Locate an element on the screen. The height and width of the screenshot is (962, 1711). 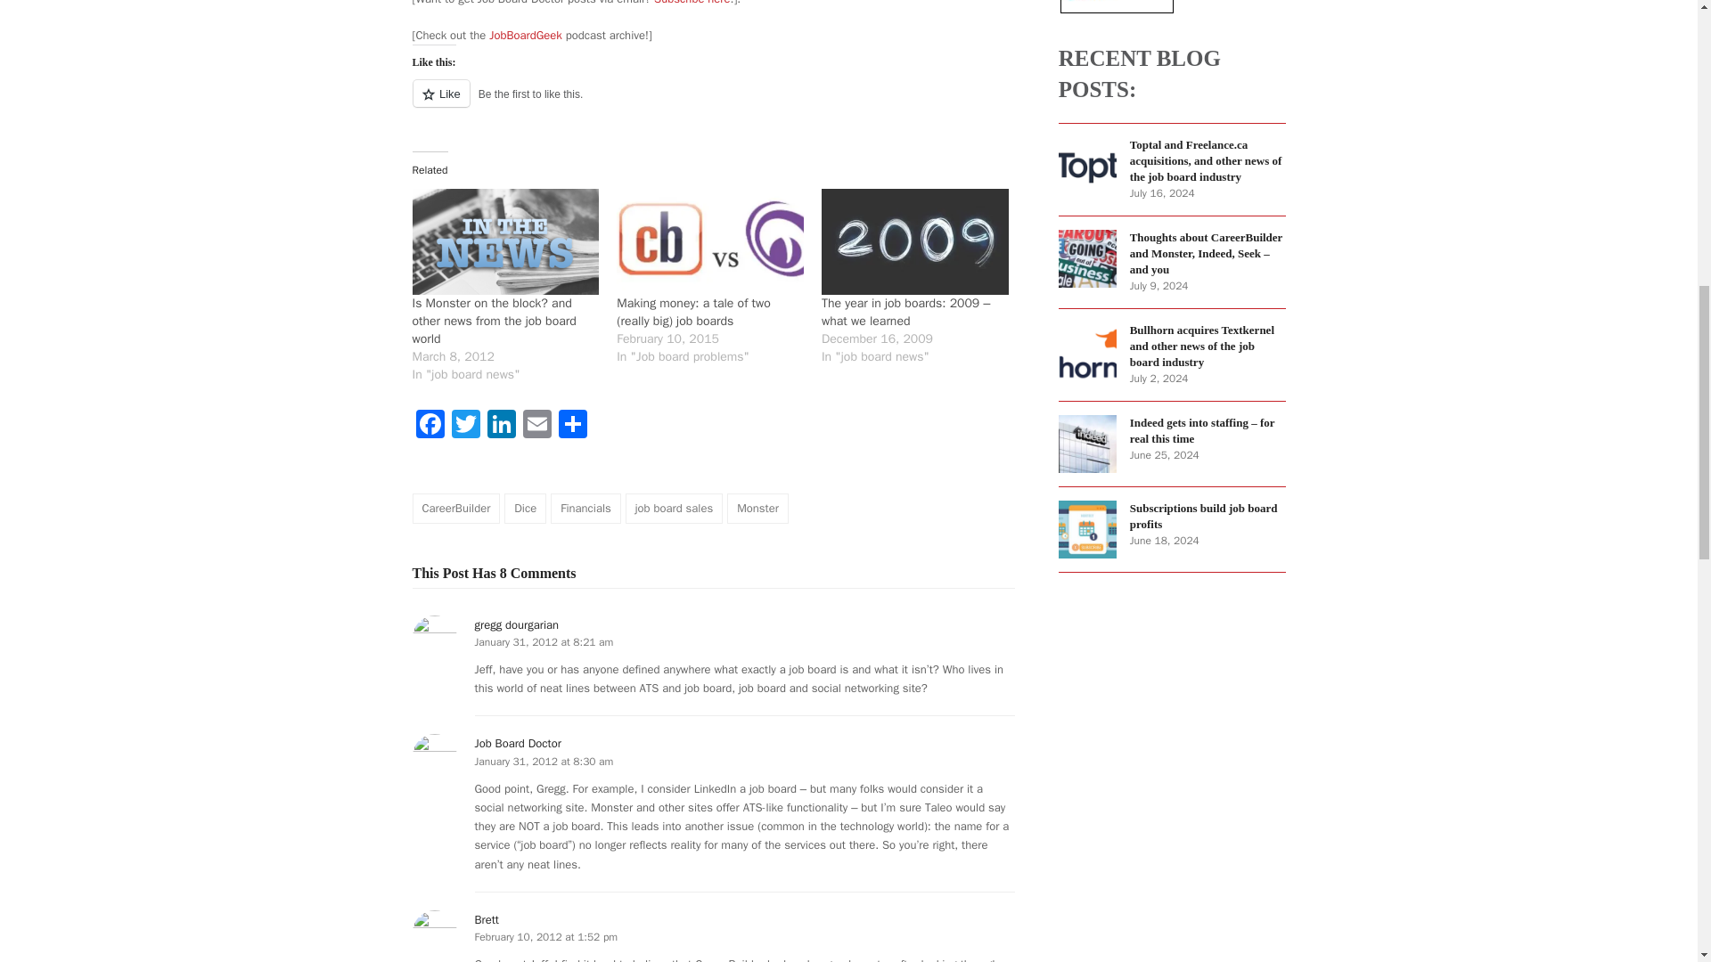
Twitter is located at coordinates (464, 426).